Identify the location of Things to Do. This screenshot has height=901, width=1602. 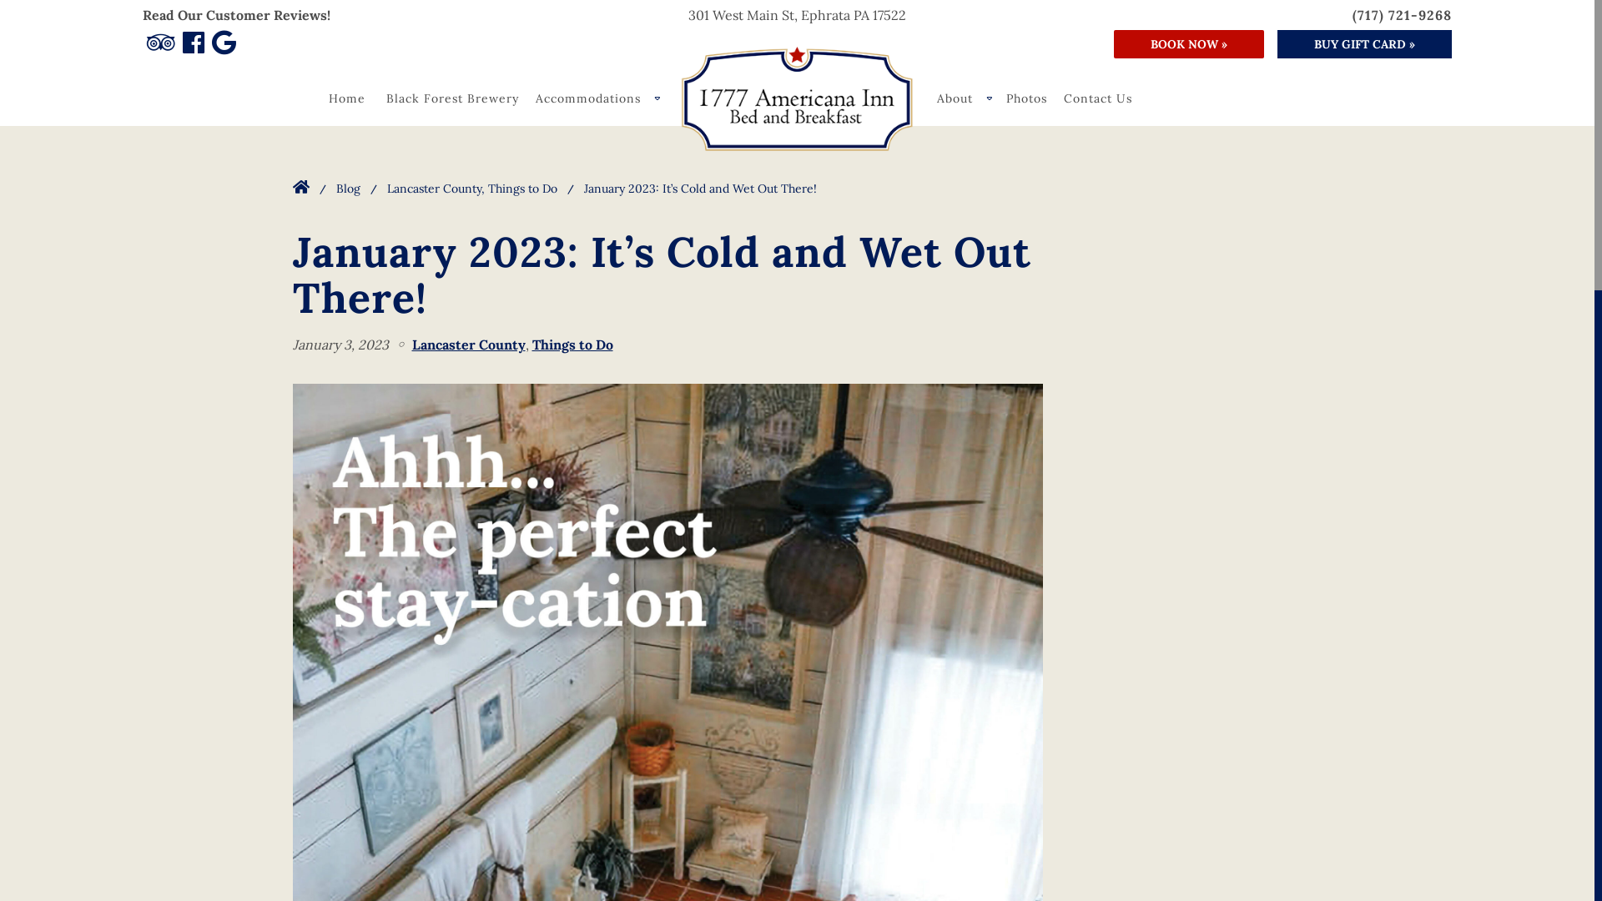
(572, 345).